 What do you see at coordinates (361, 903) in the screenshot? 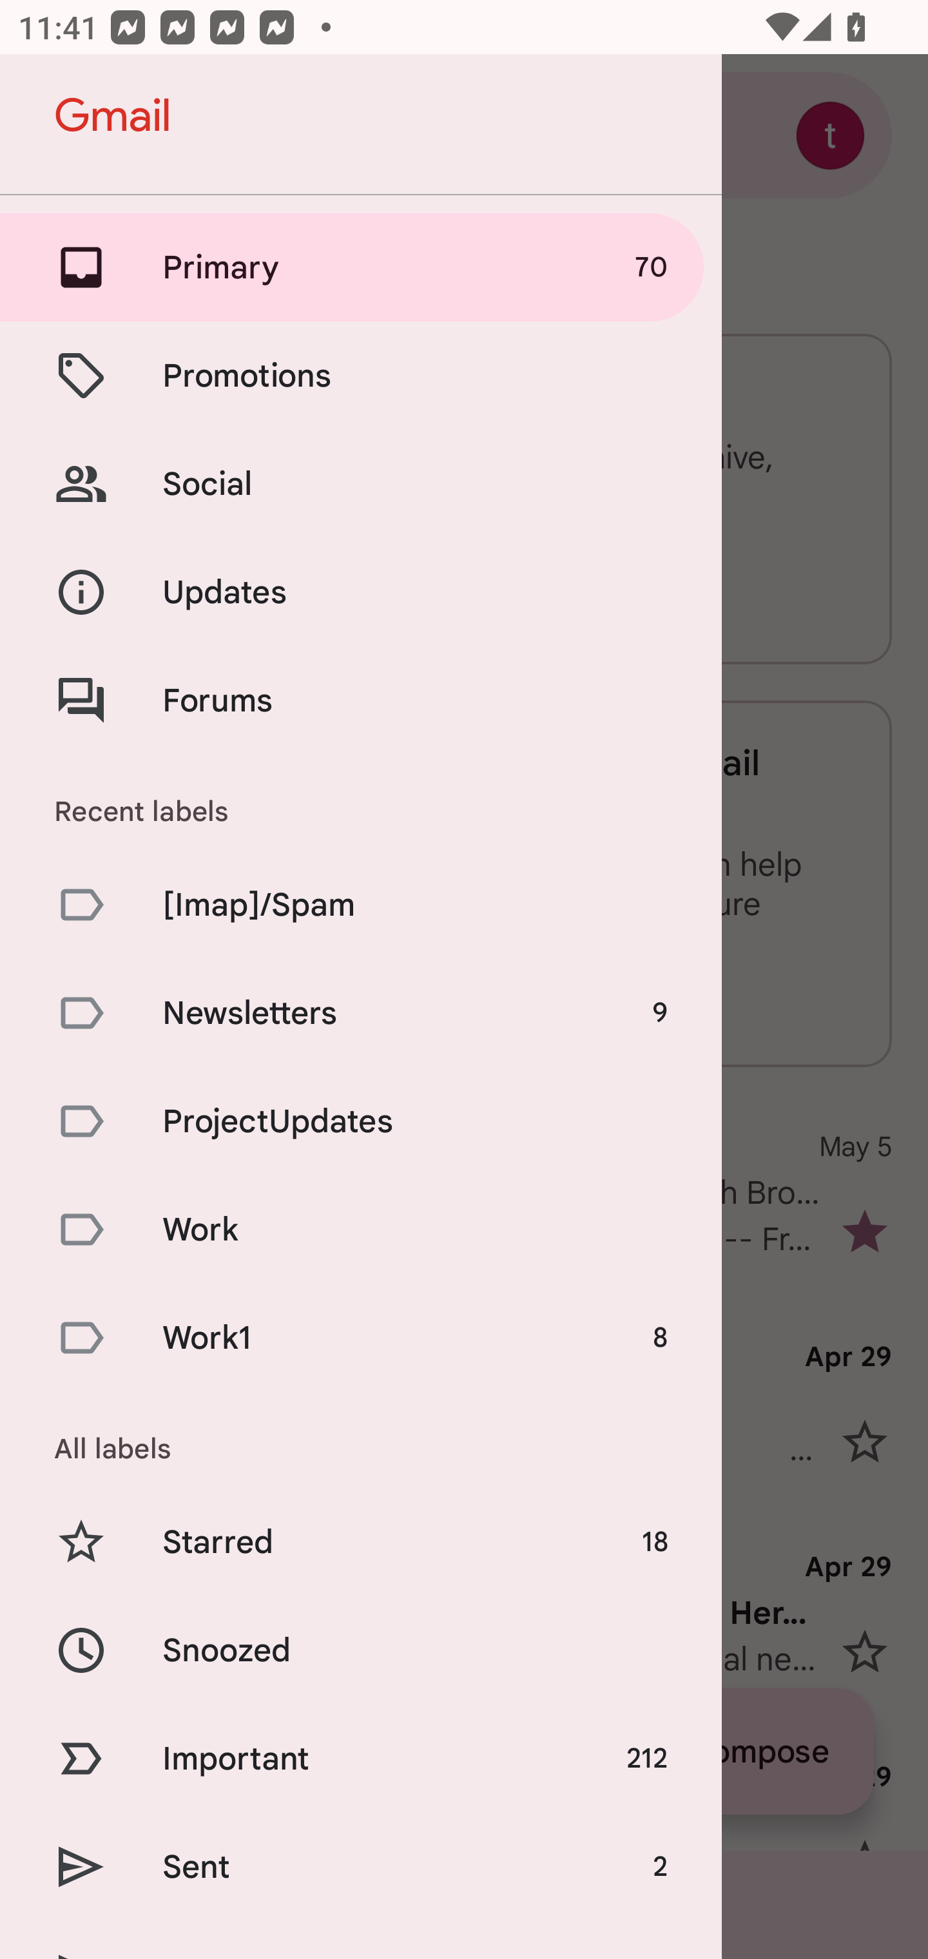
I see `[Imap]/Spam` at bounding box center [361, 903].